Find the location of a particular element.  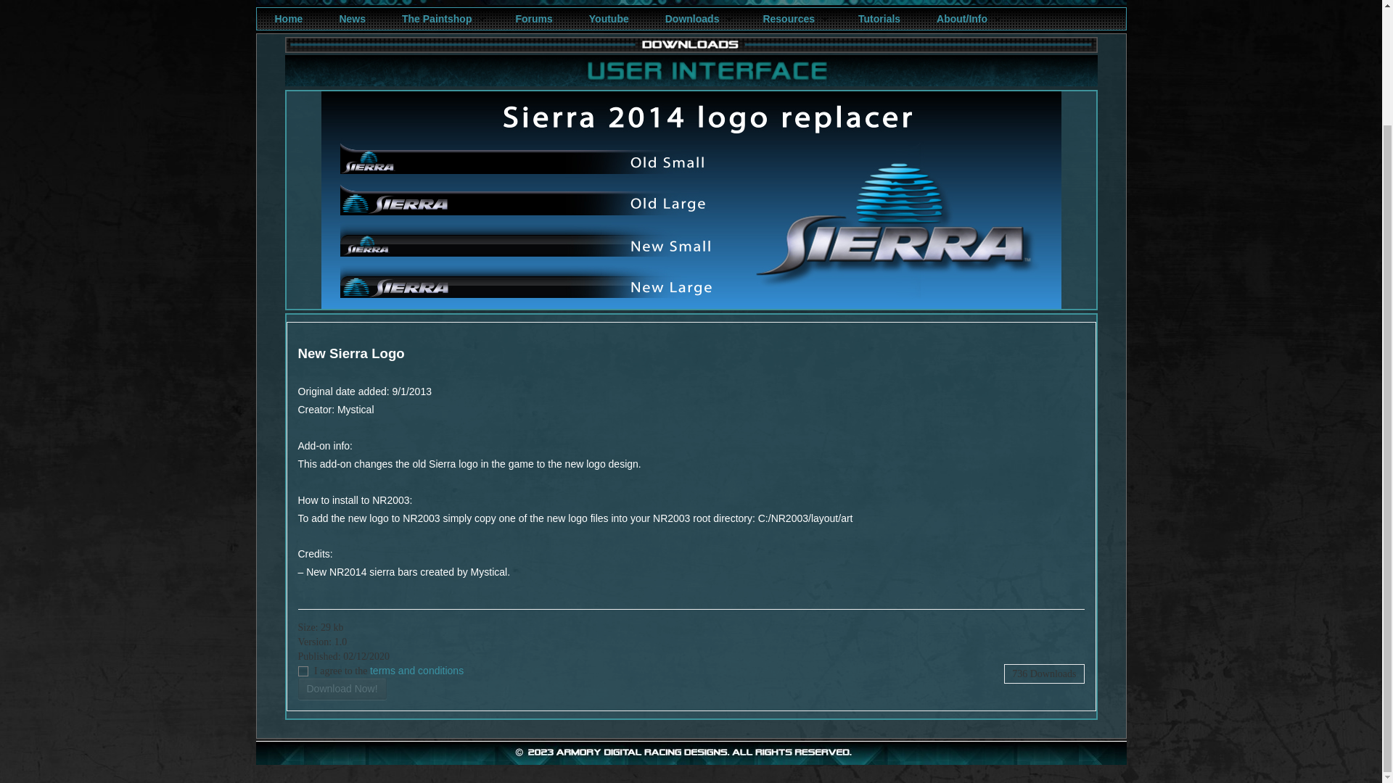

Youtube is located at coordinates (609, 19).